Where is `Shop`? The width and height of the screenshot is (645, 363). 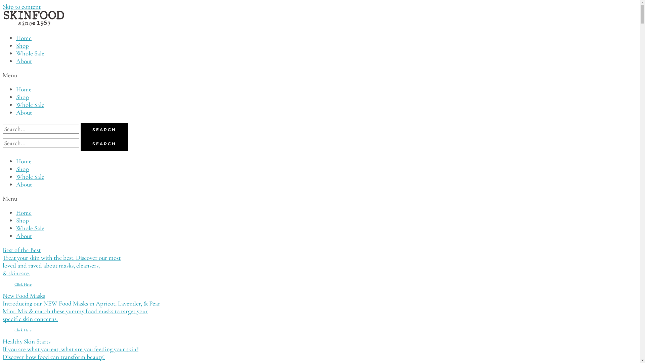 Shop is located at coordinates (23, 220).